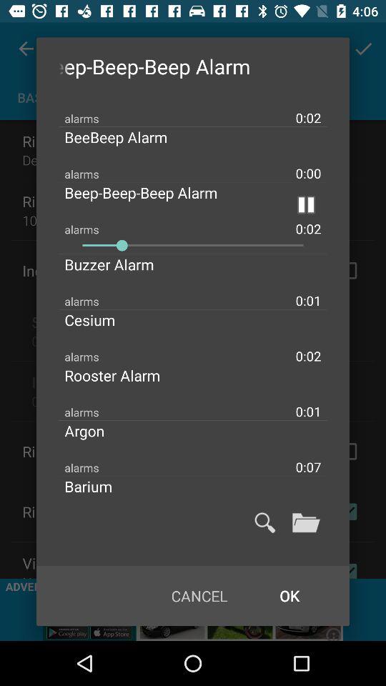 Image resolution: width=386 pixels, height=686 pixels. Describe the element at coordinates (306, 204) in the screenshot. I see `turn off icon next to beep beep beep item` at that location.